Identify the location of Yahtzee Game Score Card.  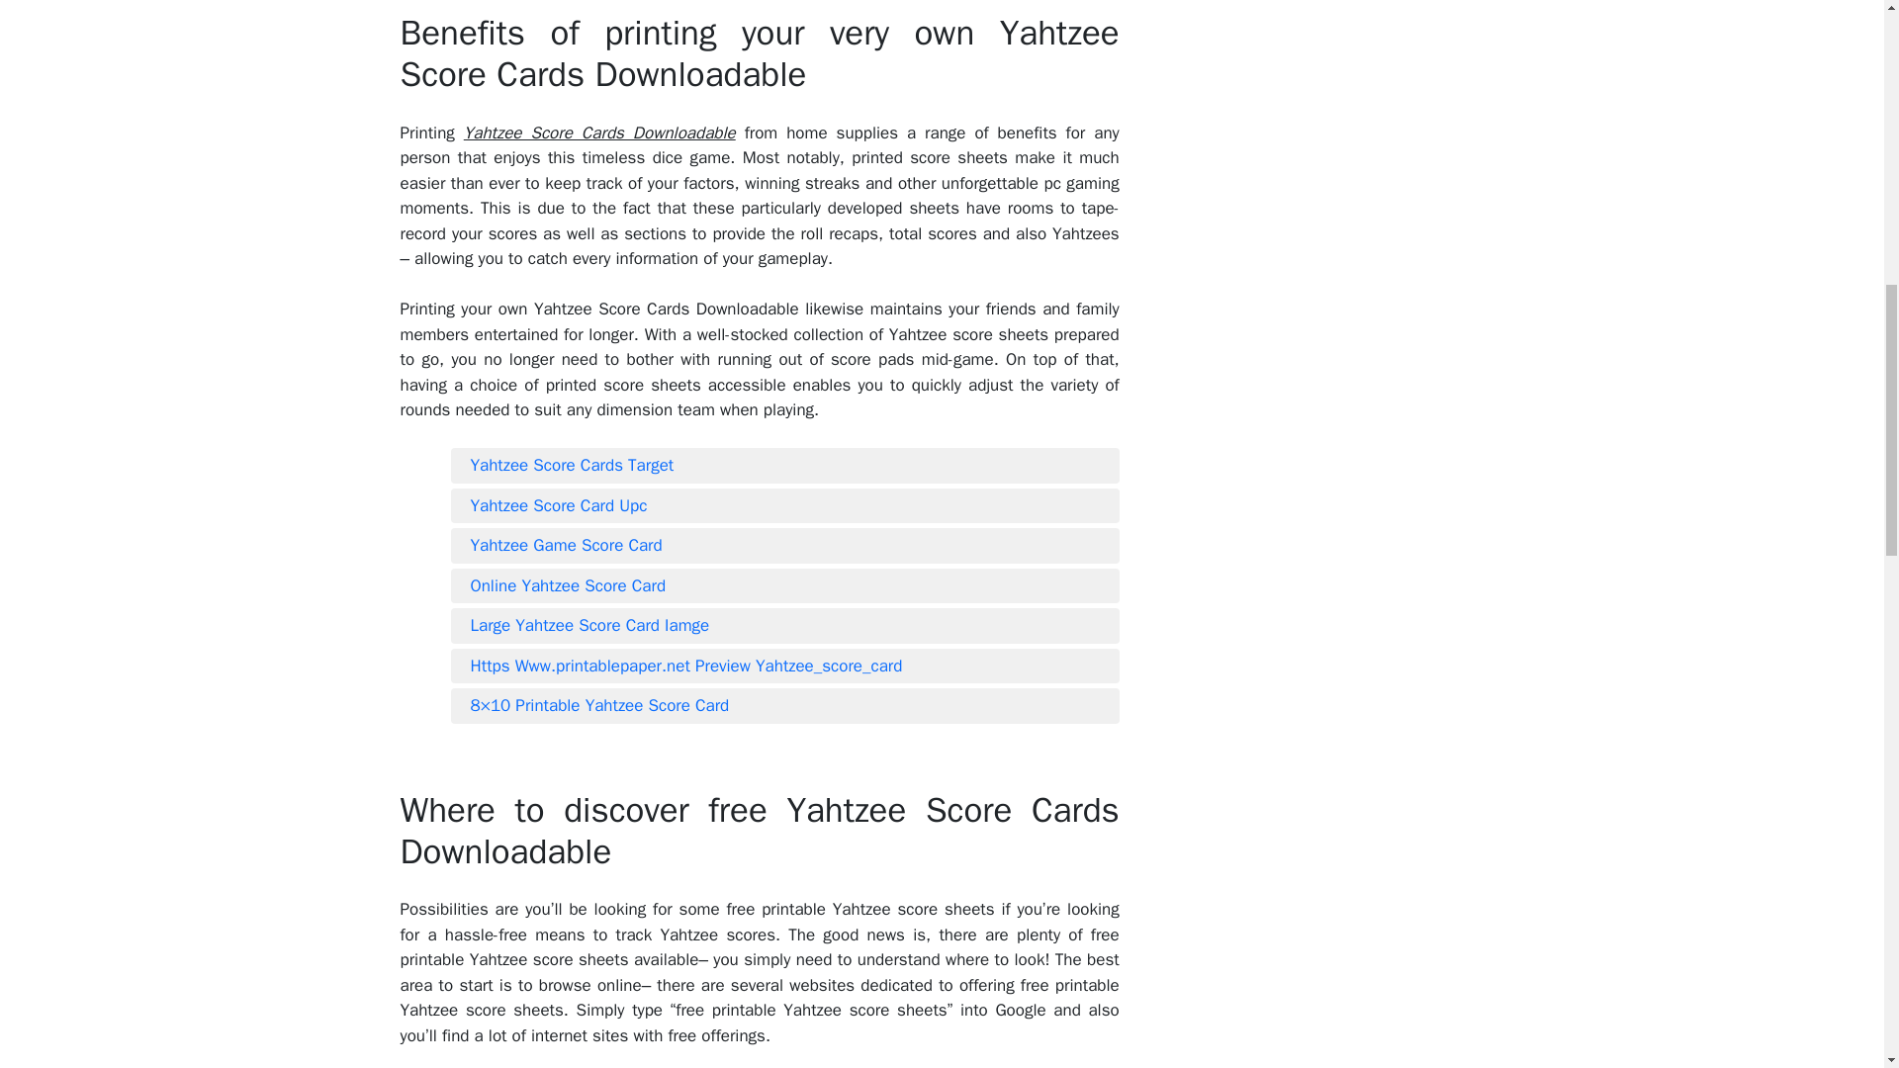
(785, 546).